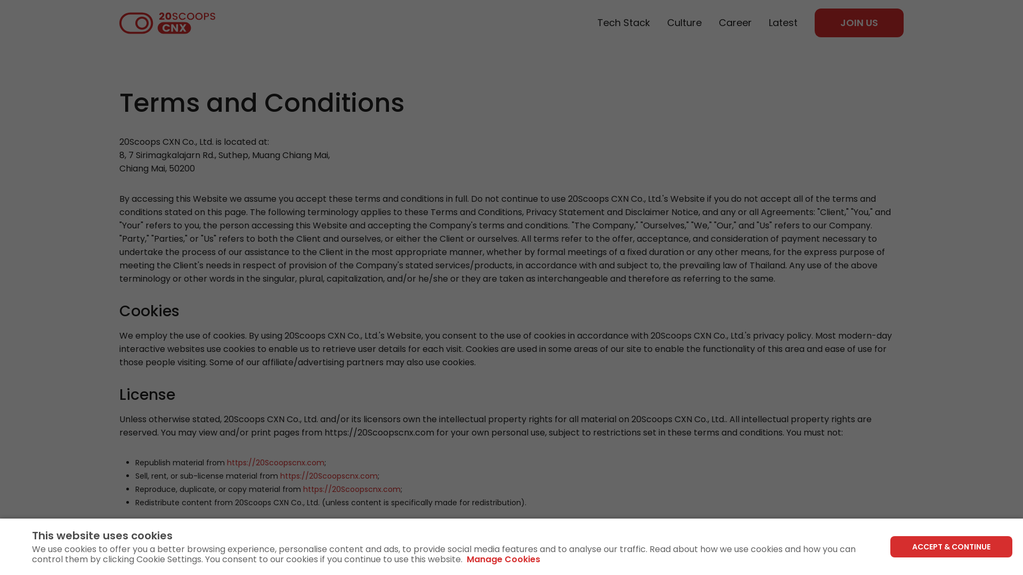 The image size is (1023, 575). Describe the element at coordinates (623, 23) in the screenshot. I see `Tech Stack` at that location.